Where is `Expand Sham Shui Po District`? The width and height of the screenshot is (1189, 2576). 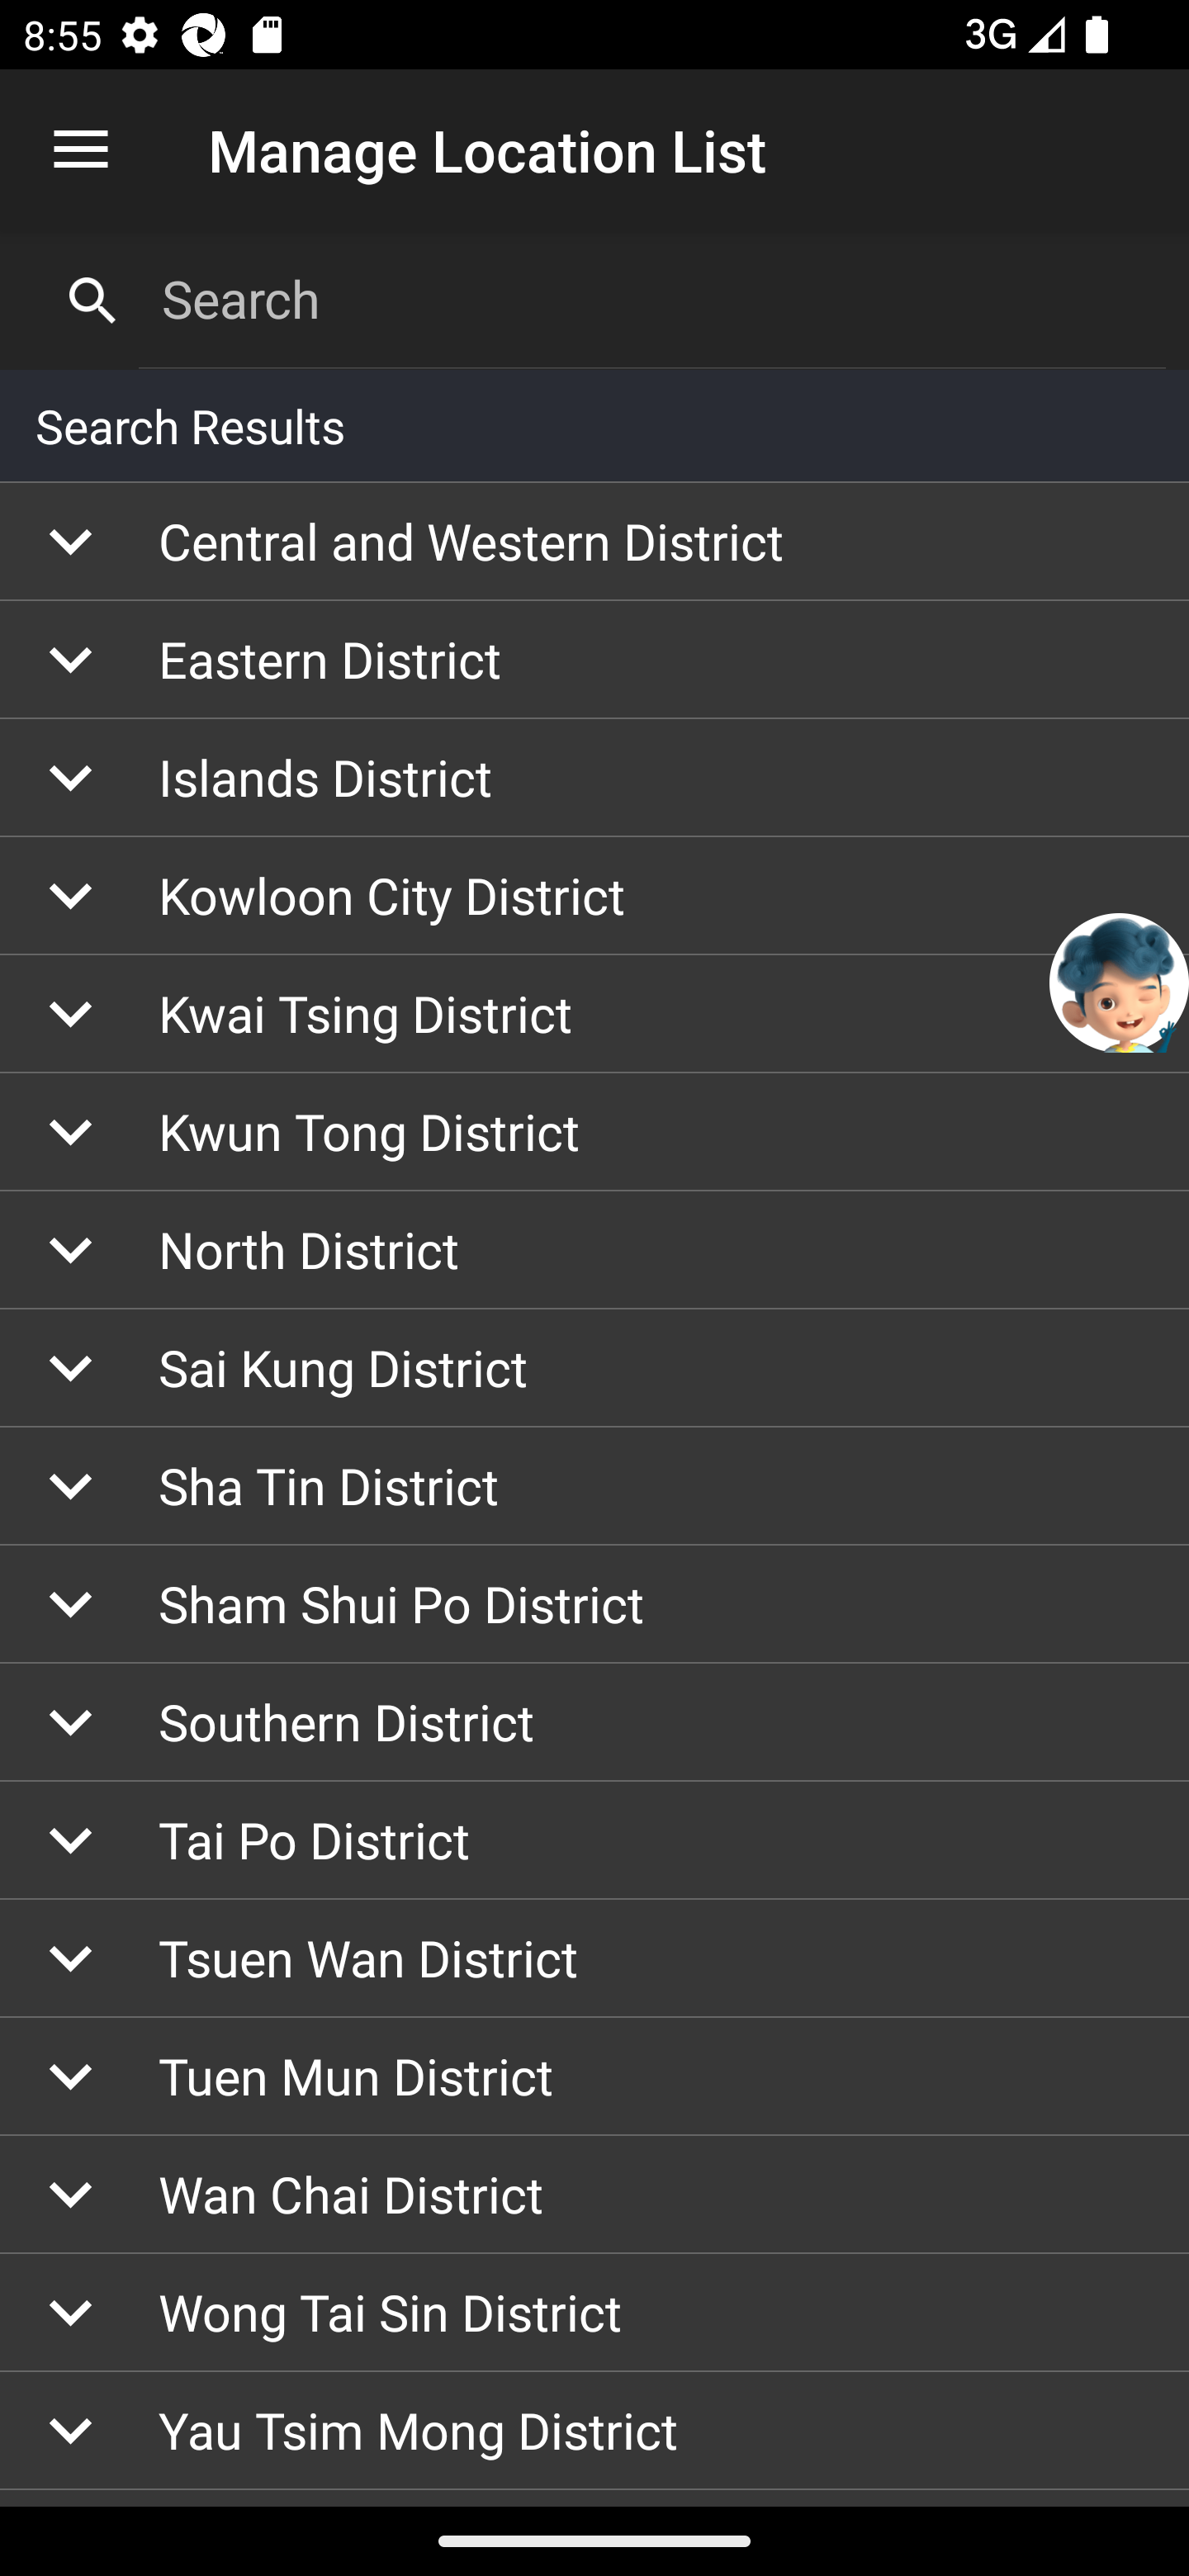 Expand Sham Shui Po District is located at coordinates (594, 1605).